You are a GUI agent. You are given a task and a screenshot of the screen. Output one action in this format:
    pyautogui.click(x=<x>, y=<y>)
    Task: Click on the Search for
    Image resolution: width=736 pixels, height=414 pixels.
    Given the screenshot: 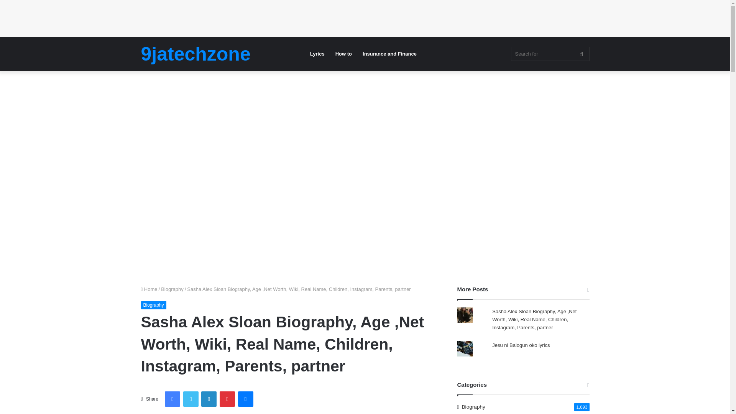 What is the action you would take?
    pyautogui.click(x=550, y=54)
    